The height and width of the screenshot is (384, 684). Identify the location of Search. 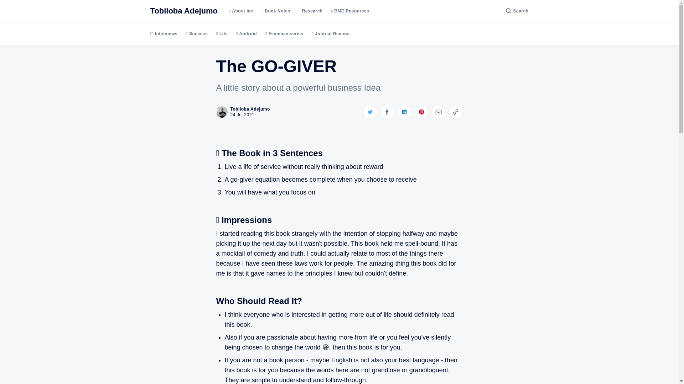
(438, 112).